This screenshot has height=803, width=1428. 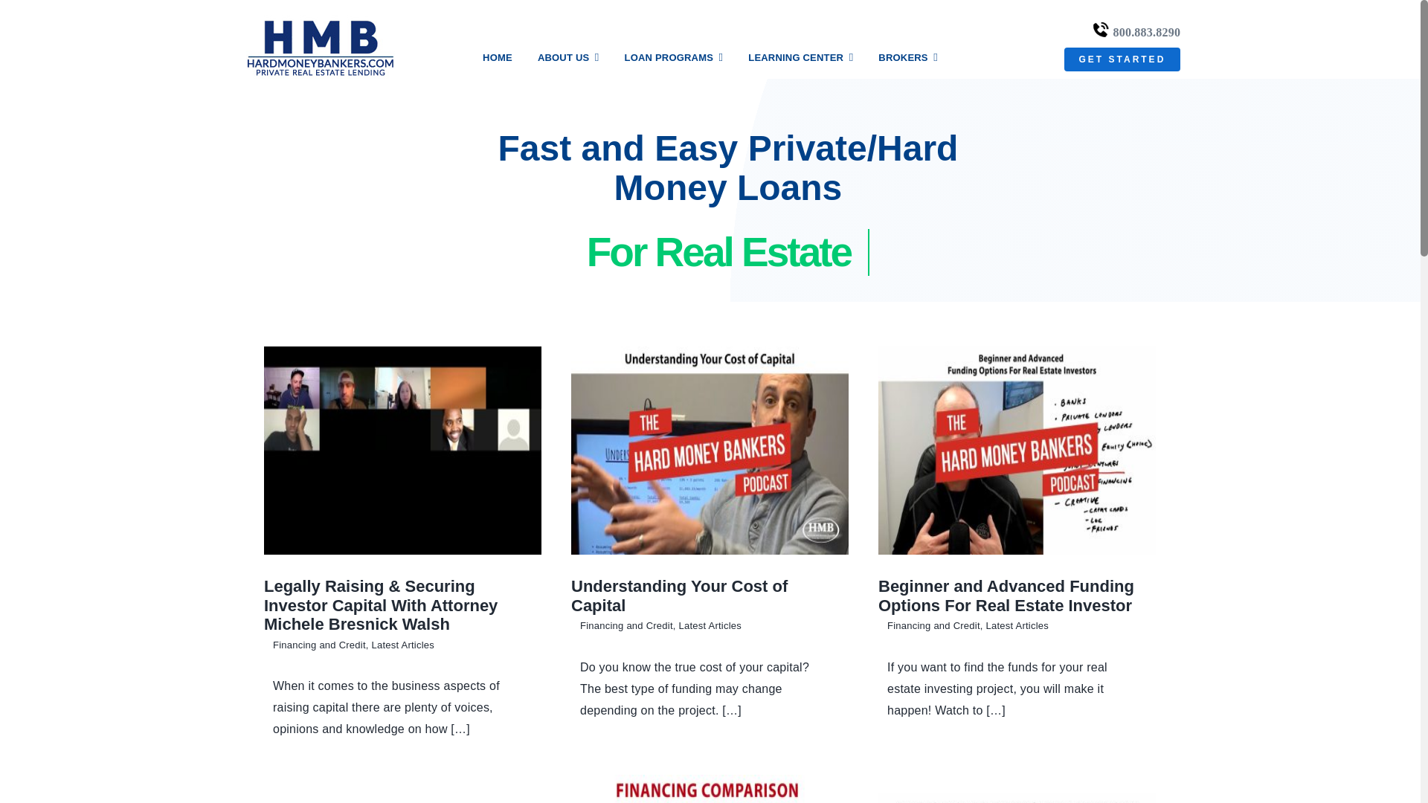 I want to click on ABOUT US, so click(x=568, y=57).